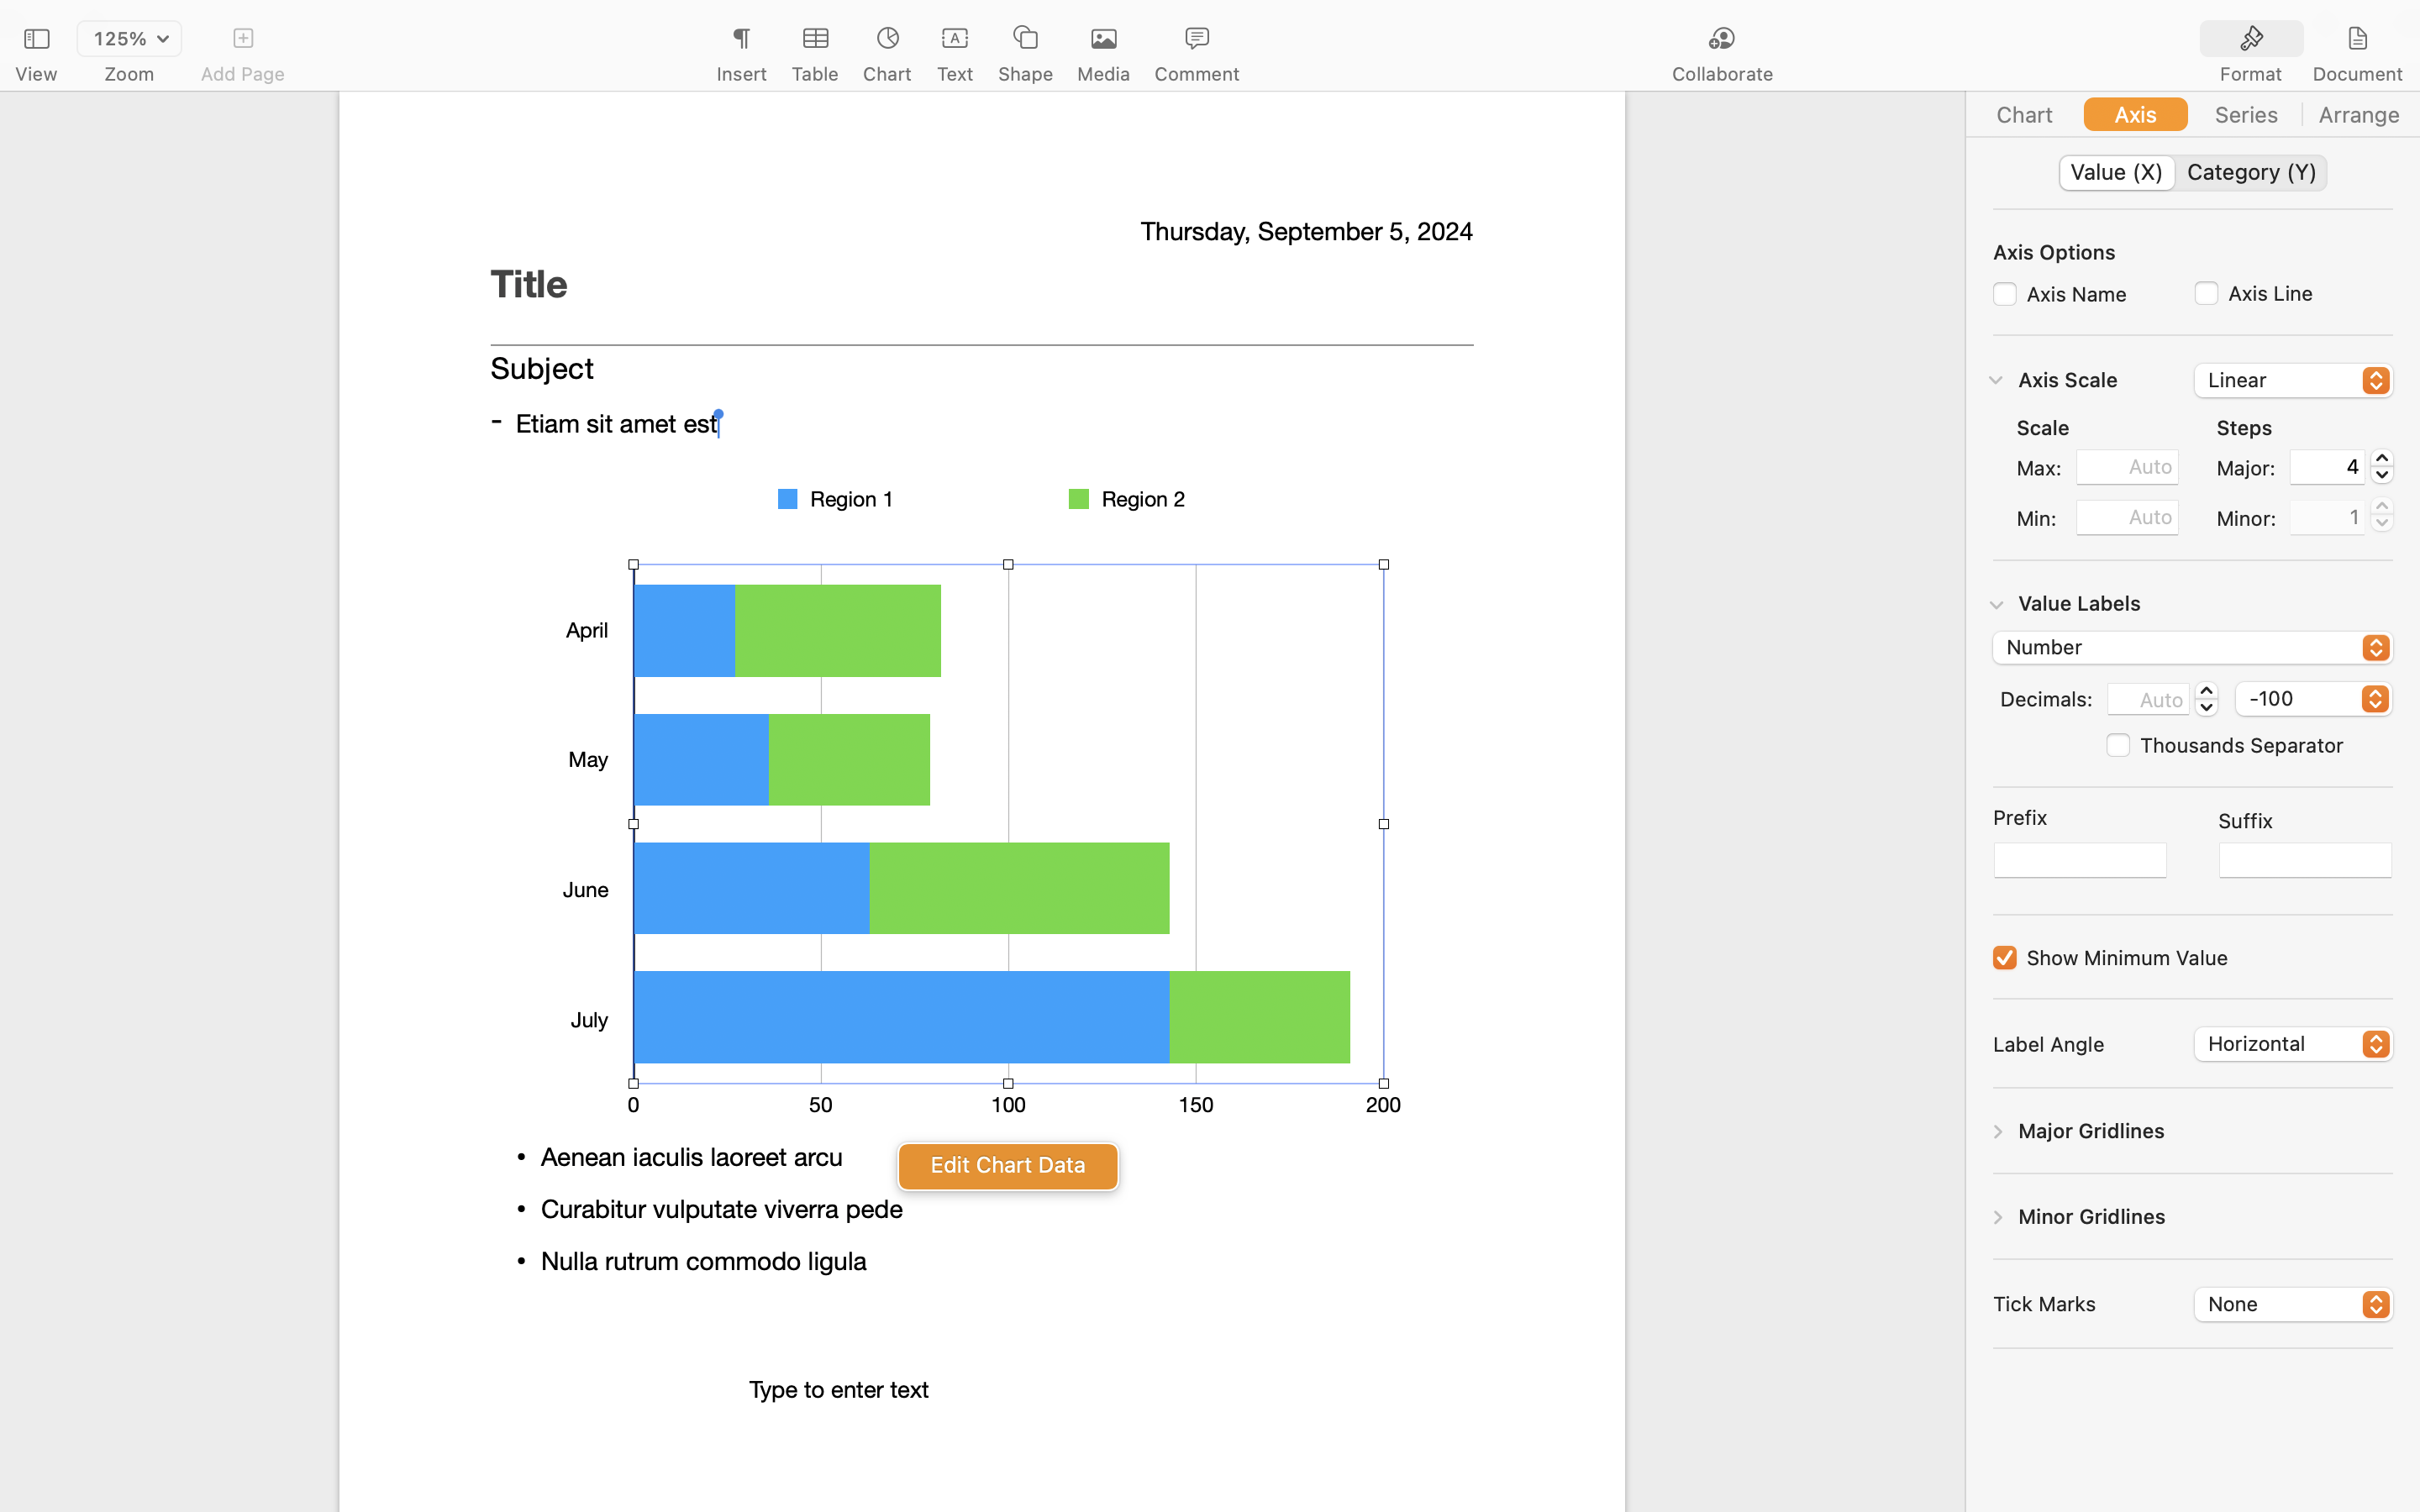 This screenshot has height=1512, width=2420. Describe the element at coordinates (2246, 821) in the screenshot. I see `Suffix` at that location.